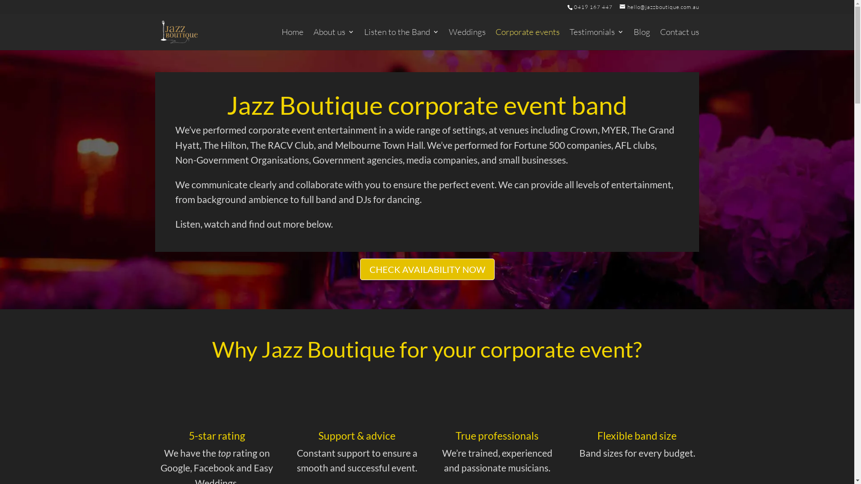 The width and height of the screenshot is (861, 484). What do you see at coordinates (659, 7) in the screenshot?
I see `hello@jazzboutique.com.au` at bounding box center [659, 7].